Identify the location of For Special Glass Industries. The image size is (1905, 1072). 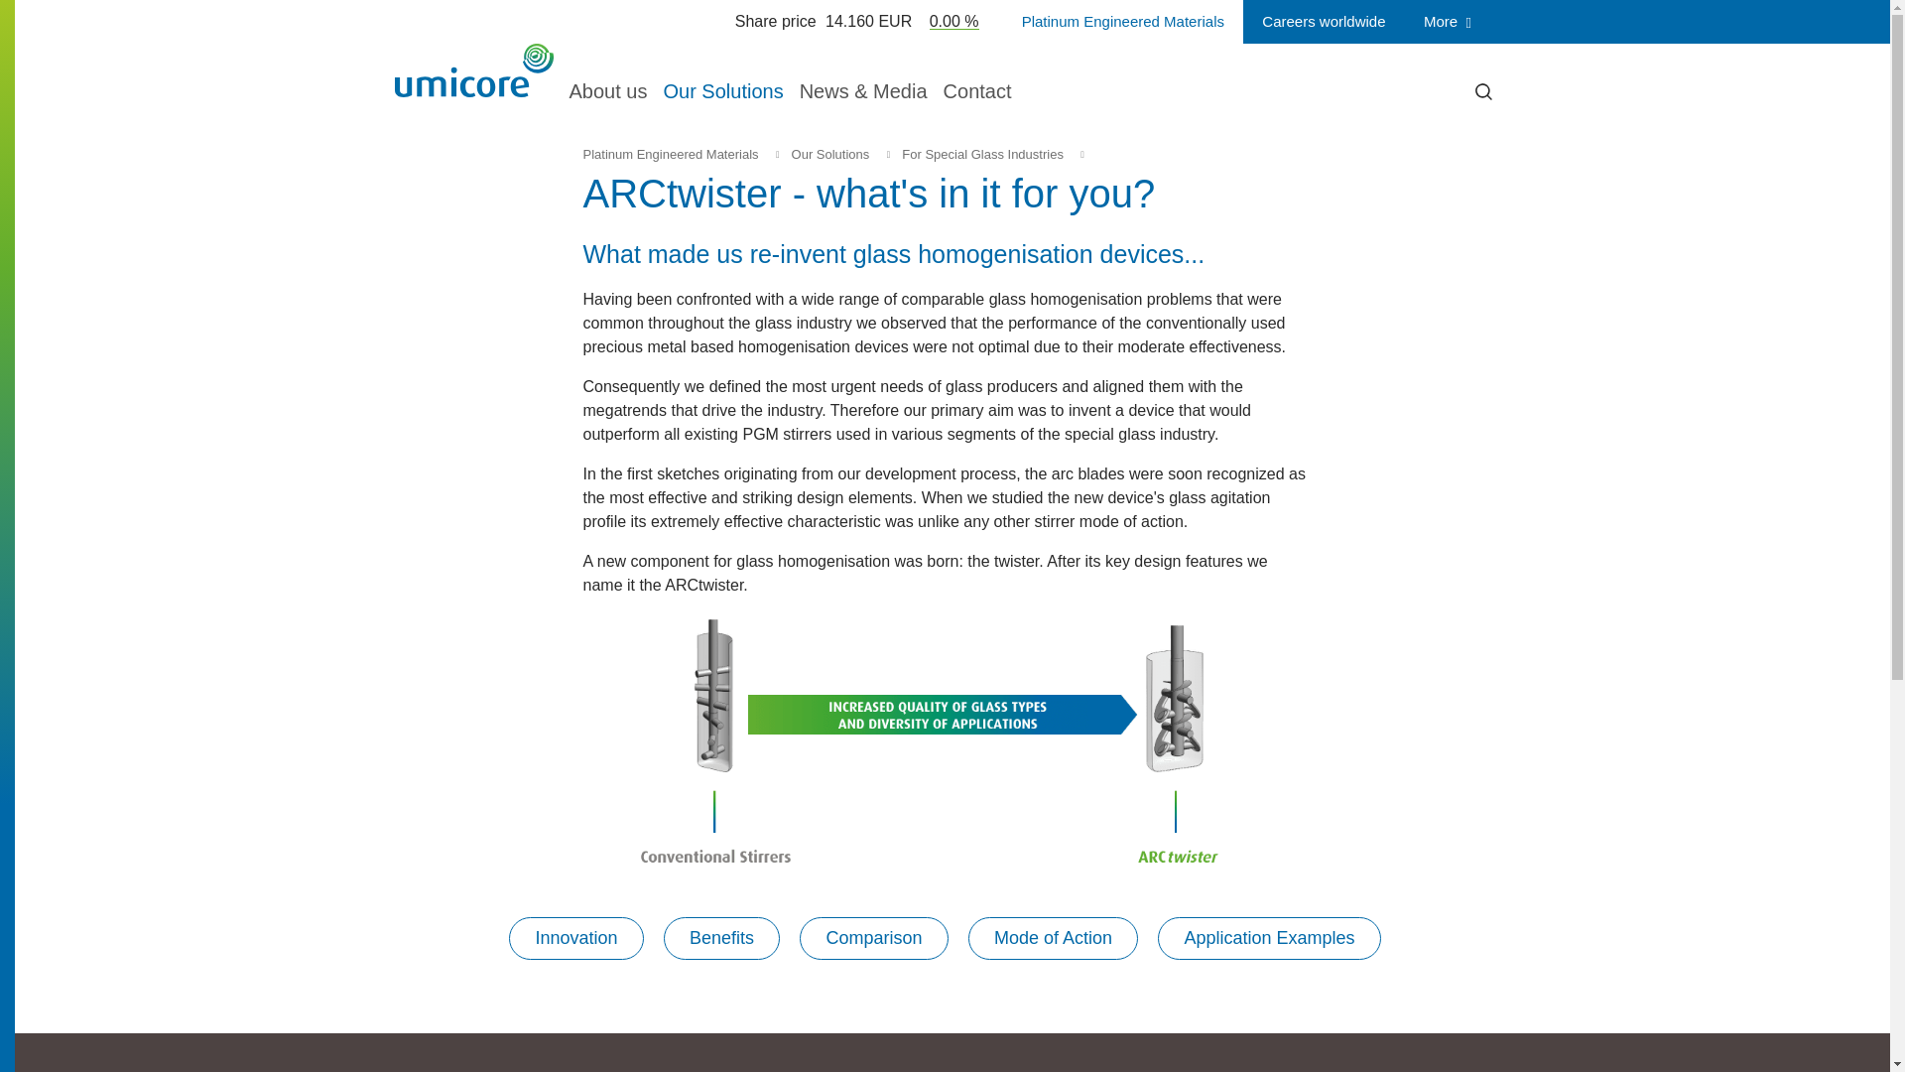
(982, 154).